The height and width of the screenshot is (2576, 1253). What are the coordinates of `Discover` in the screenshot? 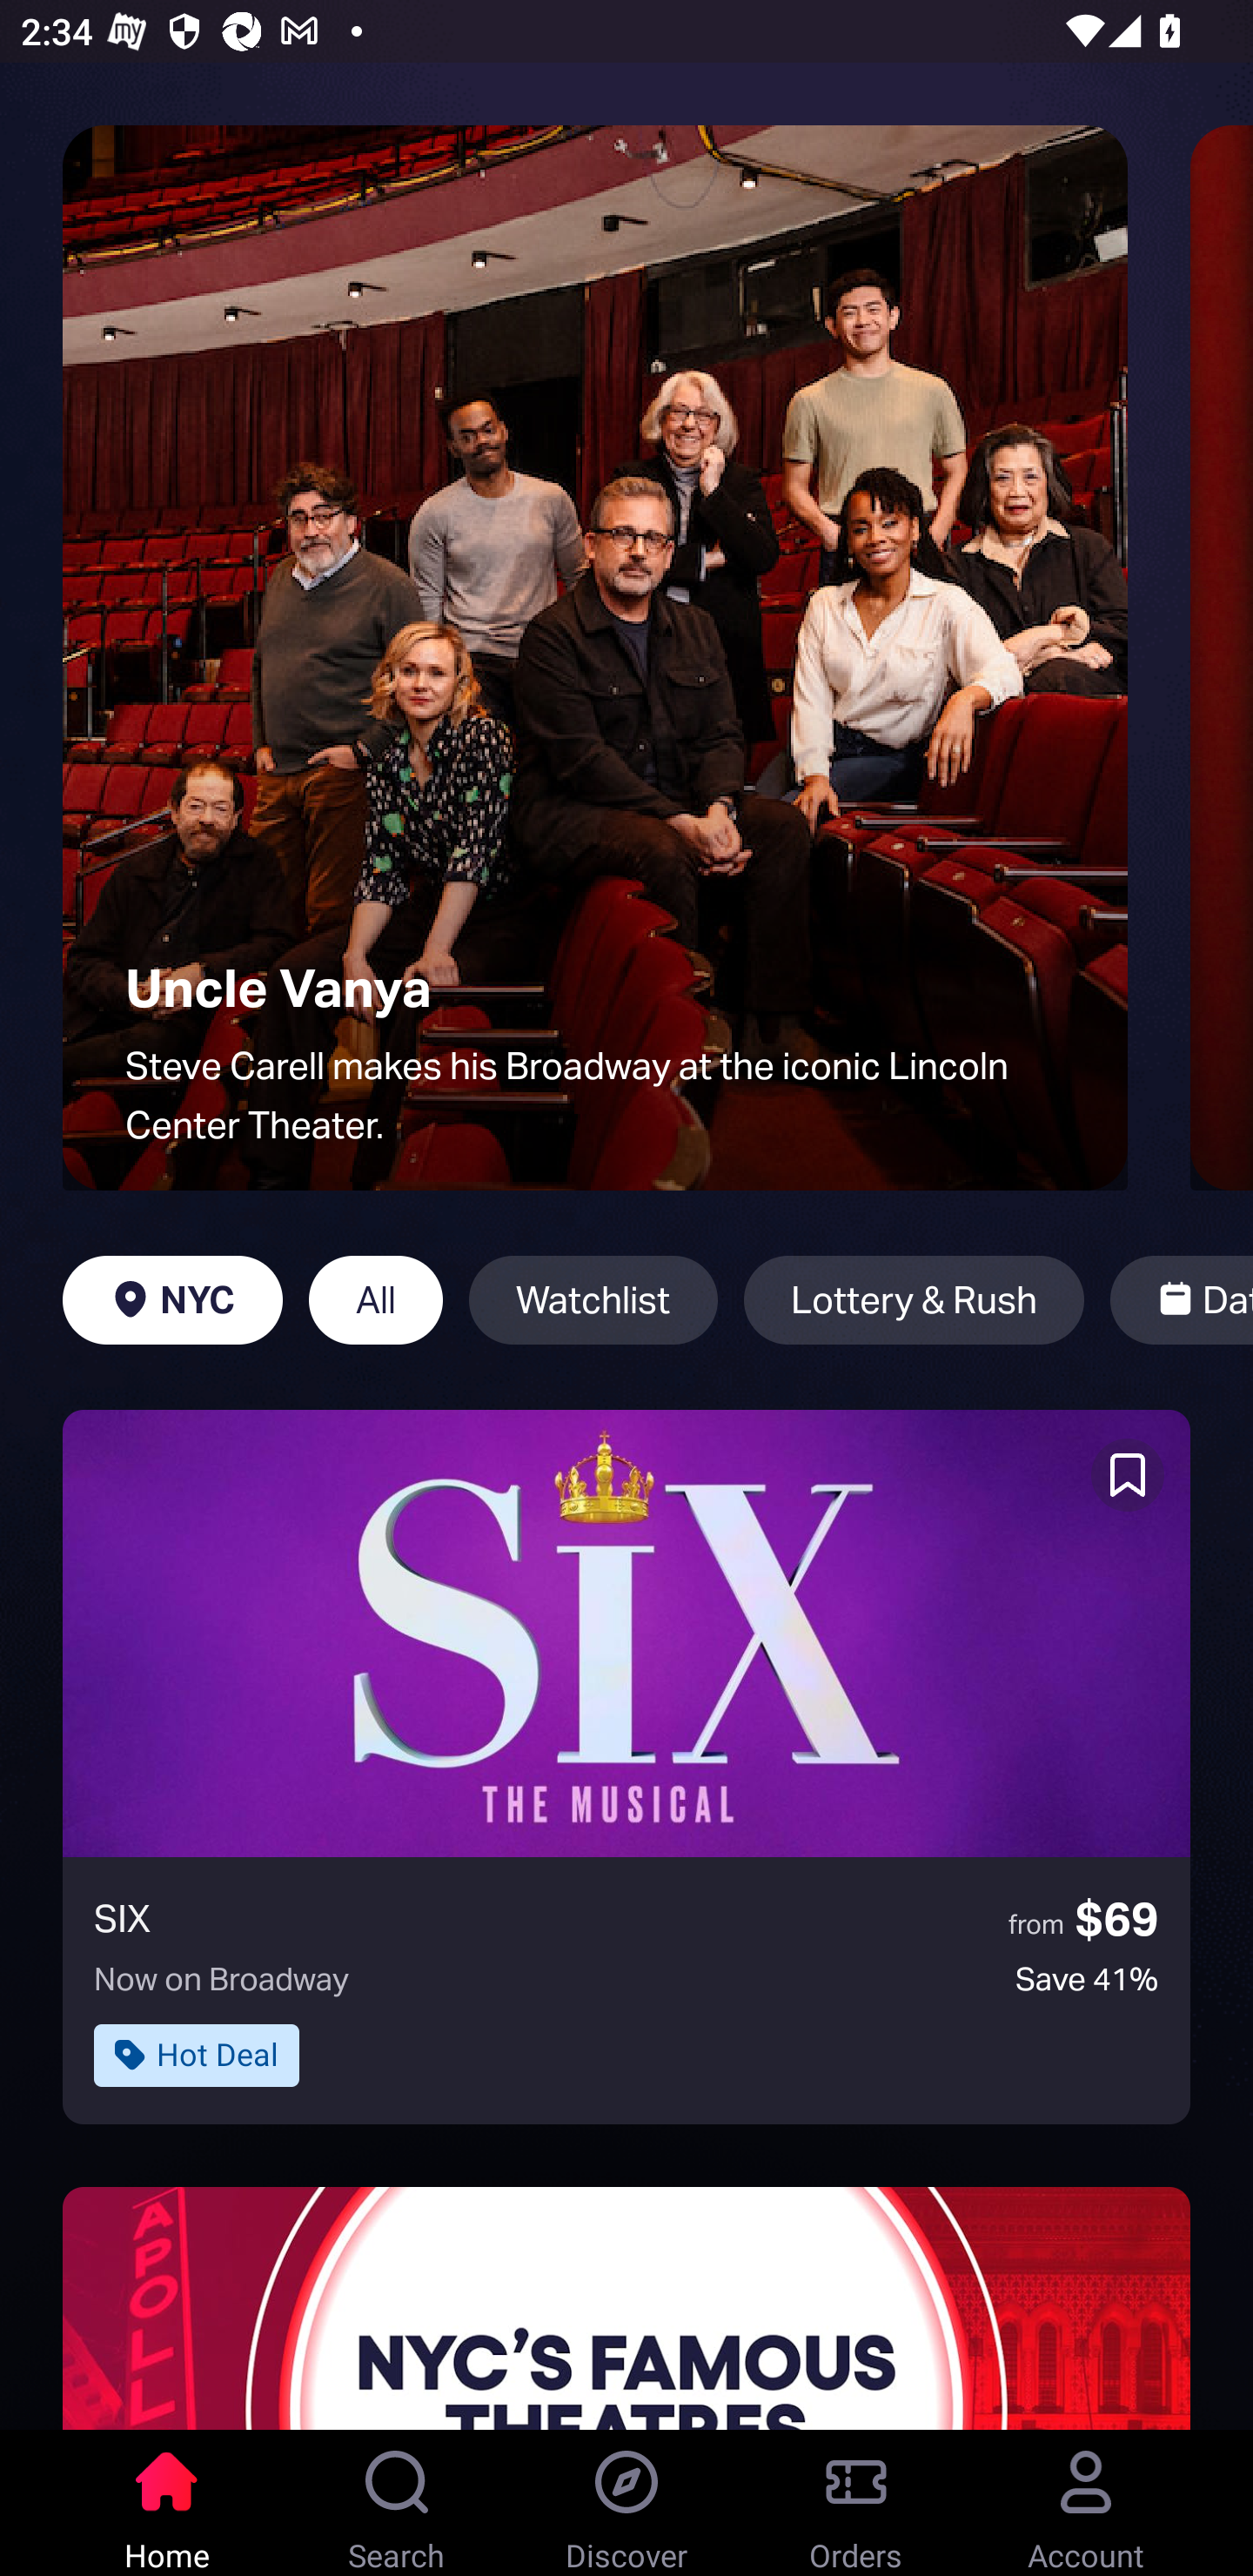 It's located at (626, 2503).